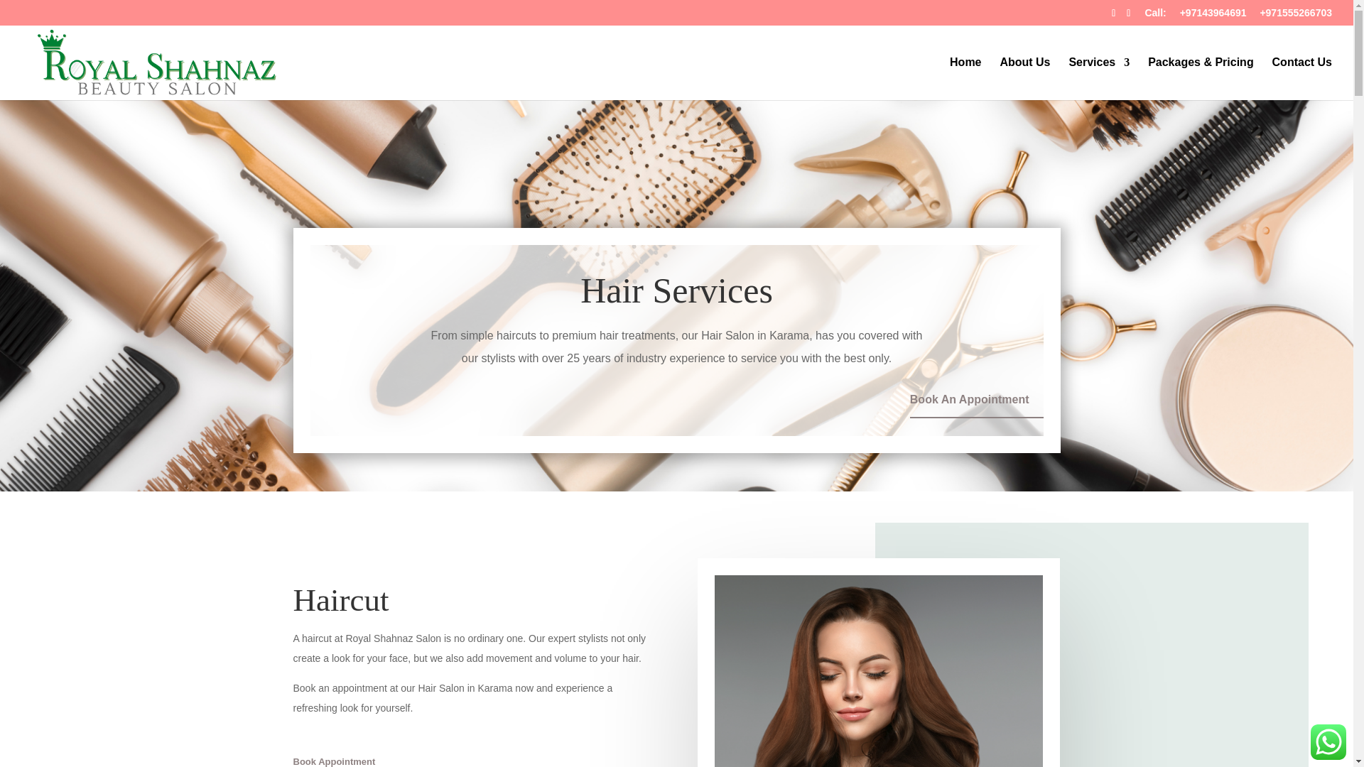  Describe the element at coordinates (879, 671) in the screenshot. I see `Haircut` at that location.